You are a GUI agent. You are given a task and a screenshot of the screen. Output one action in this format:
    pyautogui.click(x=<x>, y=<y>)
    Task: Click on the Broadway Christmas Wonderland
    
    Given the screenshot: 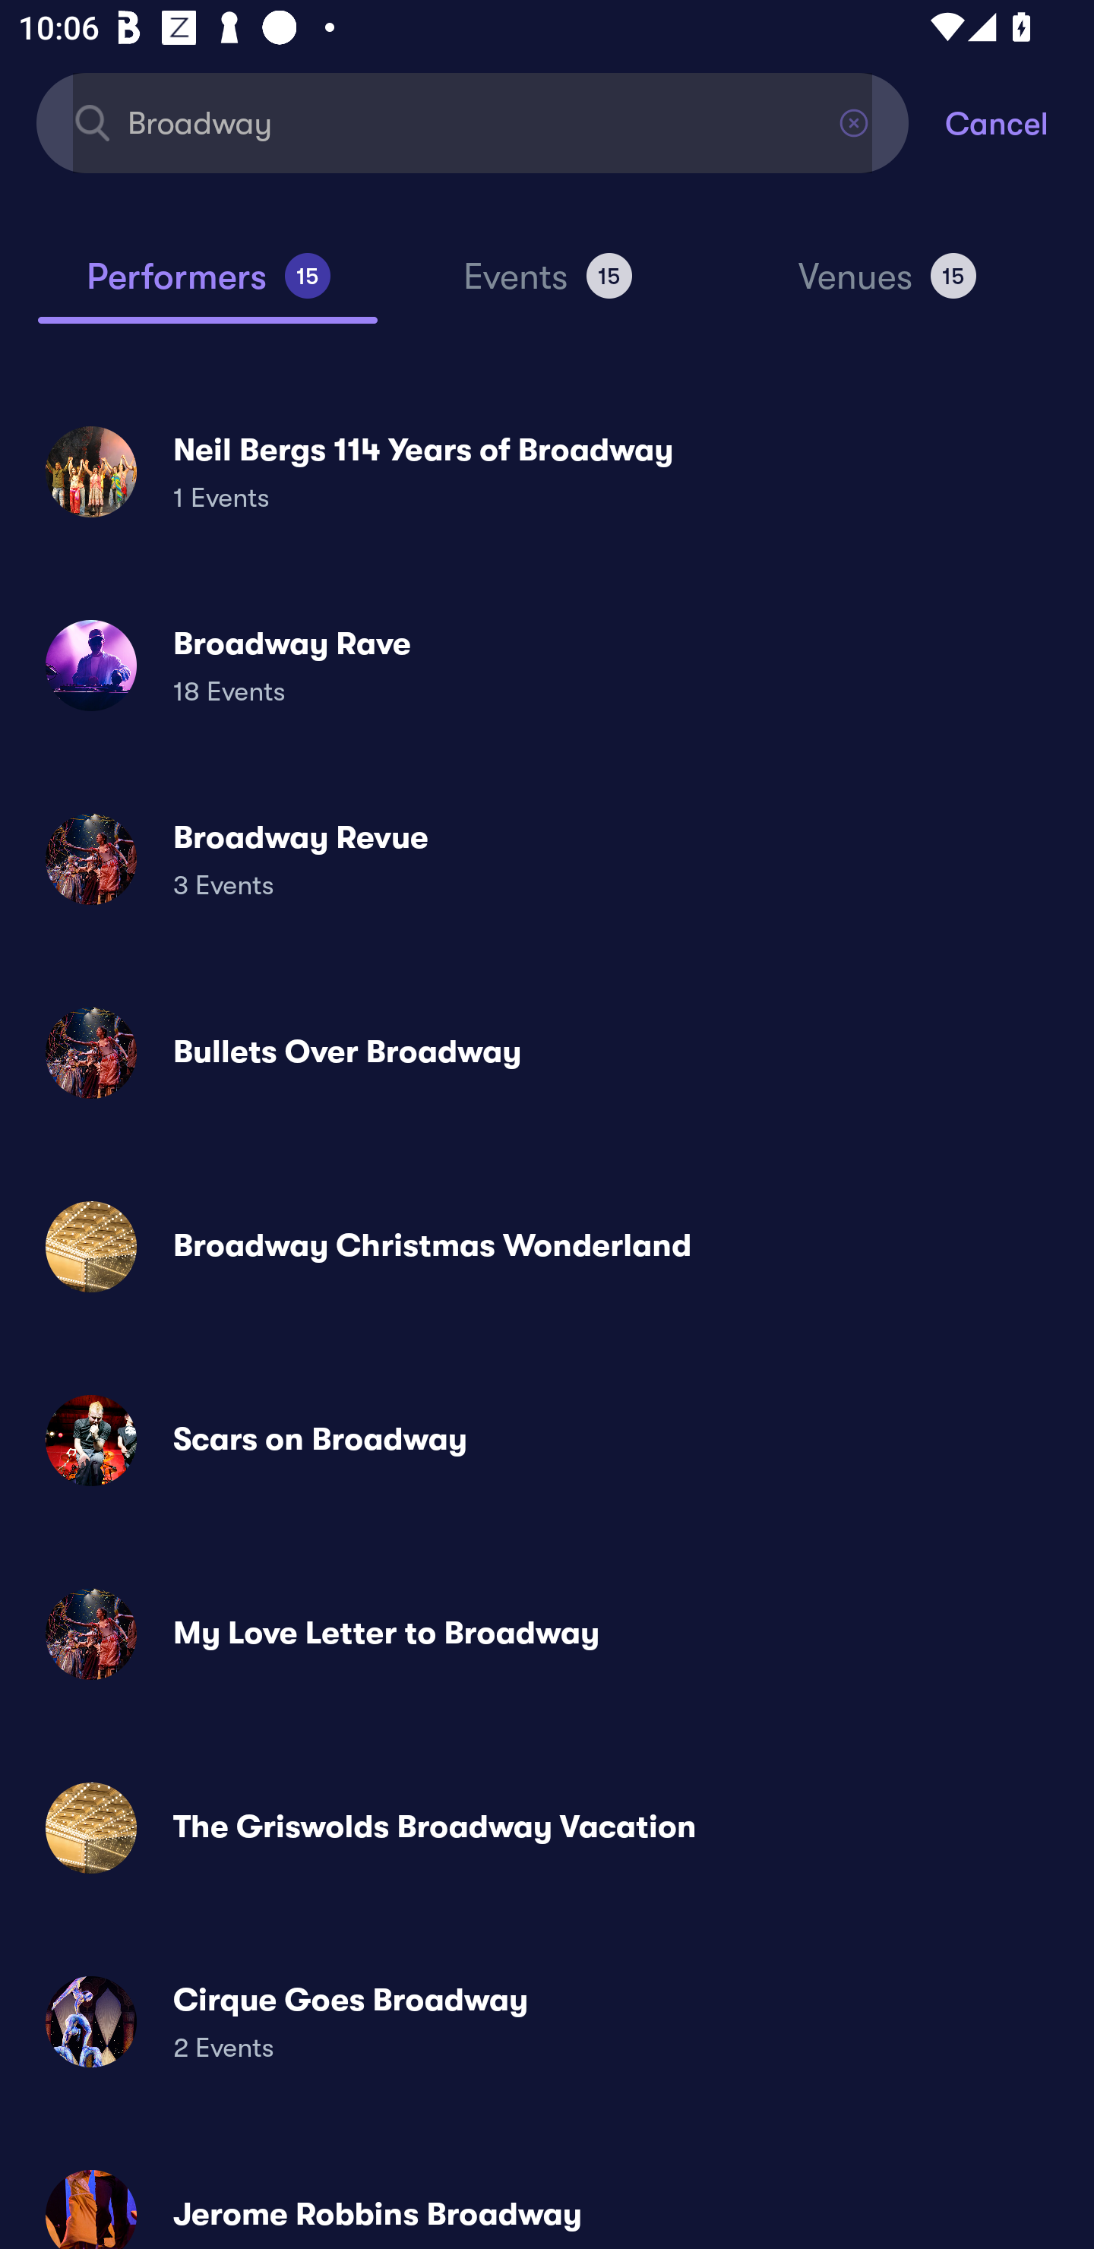 What is the action you would take?
    pyautogui.click(x=547, y=1247)
    